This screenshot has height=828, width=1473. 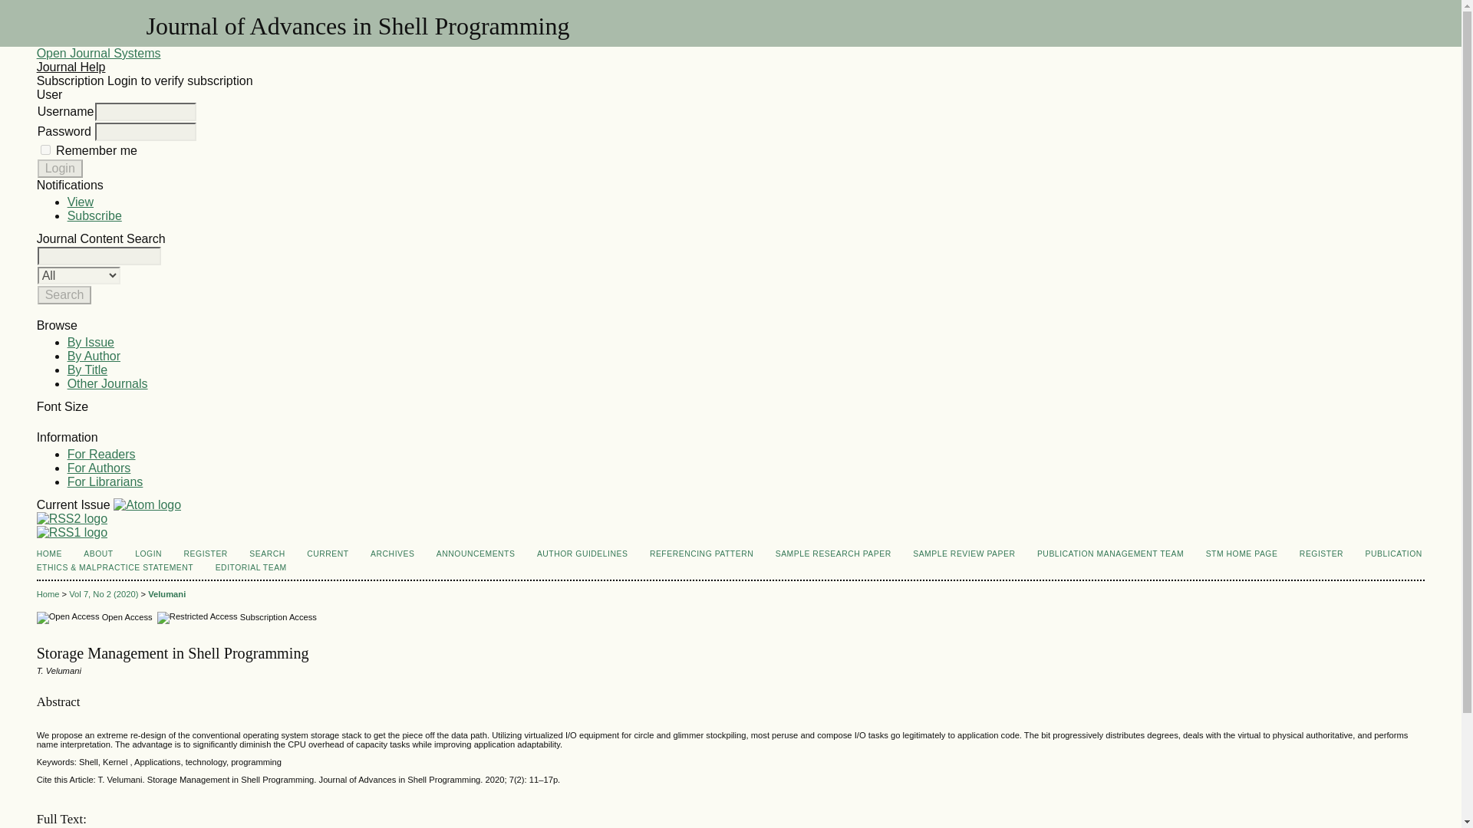 What do you see at coordinates (105, 481) in the screenshot?
I see `For Librarians` at bounding box center [105, 481].